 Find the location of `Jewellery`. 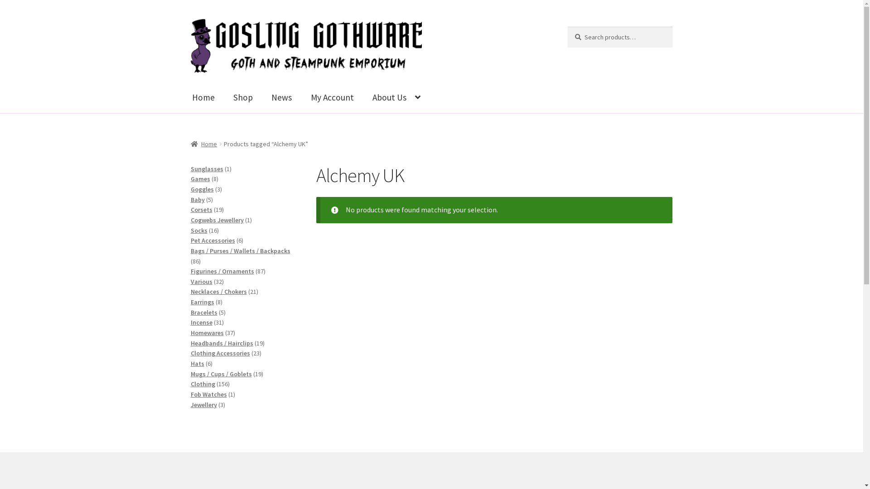

Jewellery is located at coordinates (204, 404).